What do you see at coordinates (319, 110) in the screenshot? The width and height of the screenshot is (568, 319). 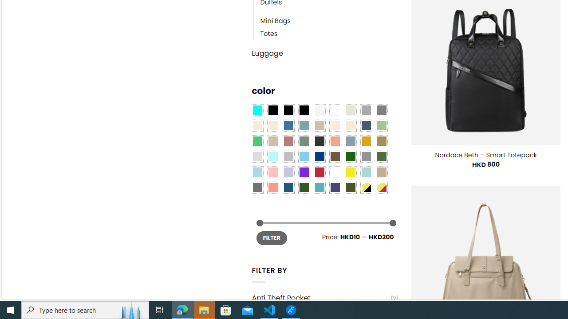 I see `Pearly White` at bounding box center [319, 110].